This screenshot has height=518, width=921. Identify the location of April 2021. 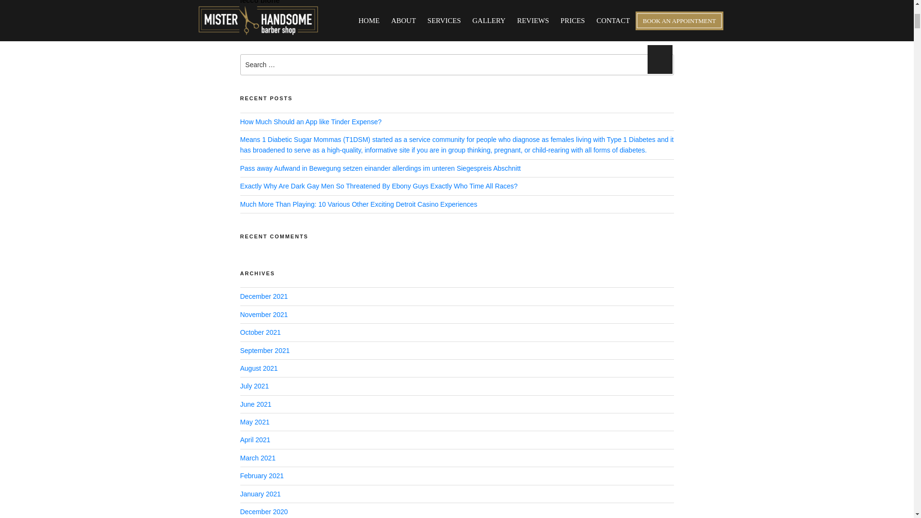
(254, 439).